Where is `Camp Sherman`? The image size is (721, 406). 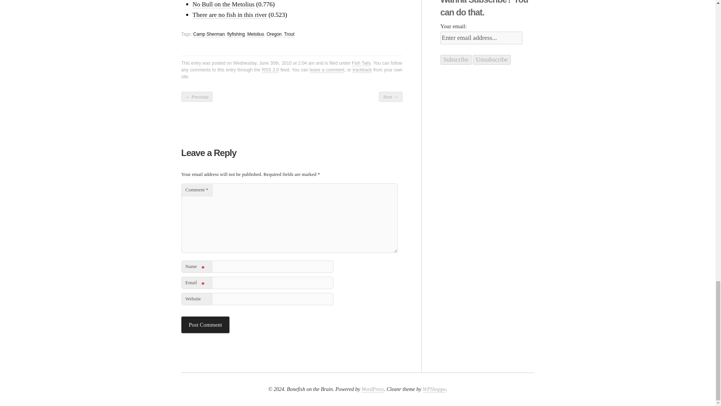
Camp Sherman is located at coordinates (209, 35).